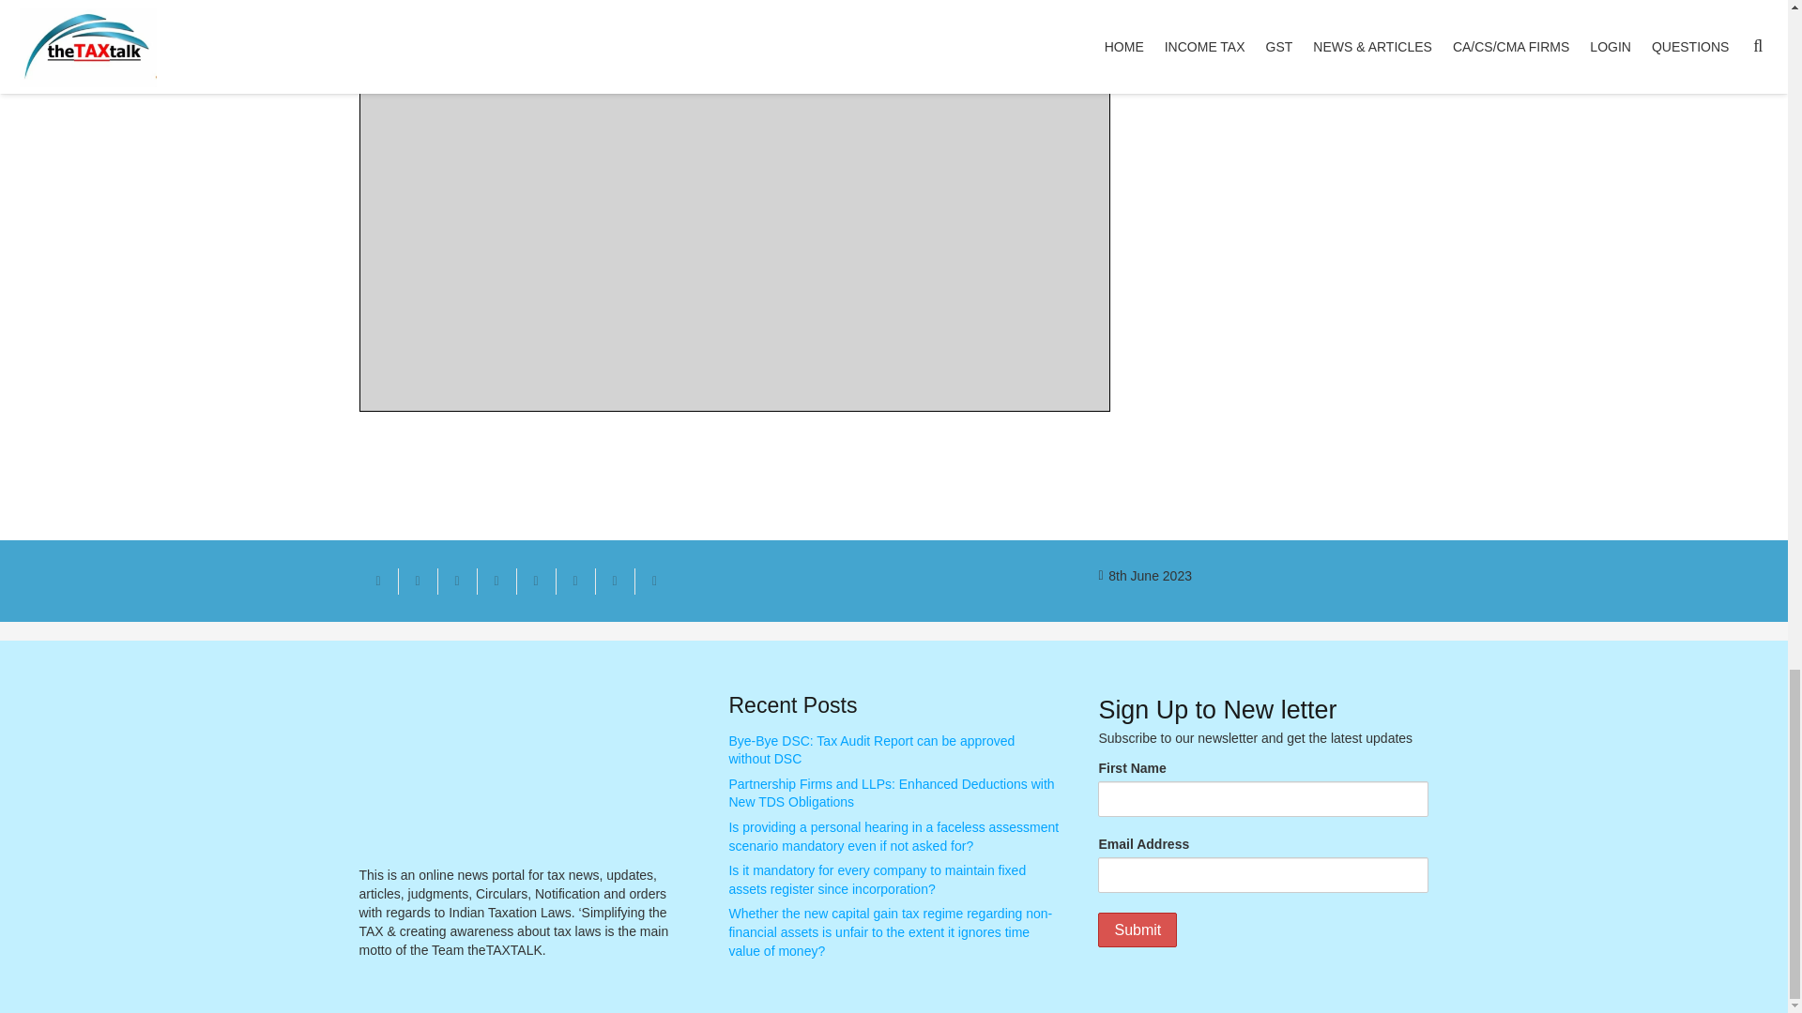 The image size is (1802, 1013). What do you see at coordinates (457, 581) in the screenshot?
I see `Tweet this` at bounding box center [457, 581].